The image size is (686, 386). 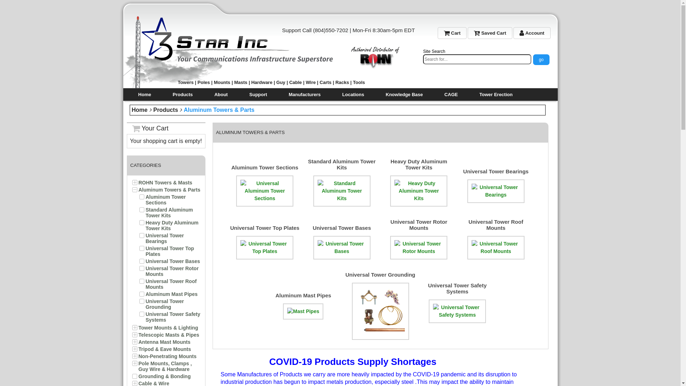 I want to click on Tower Erection, so click(x=496, y=94).